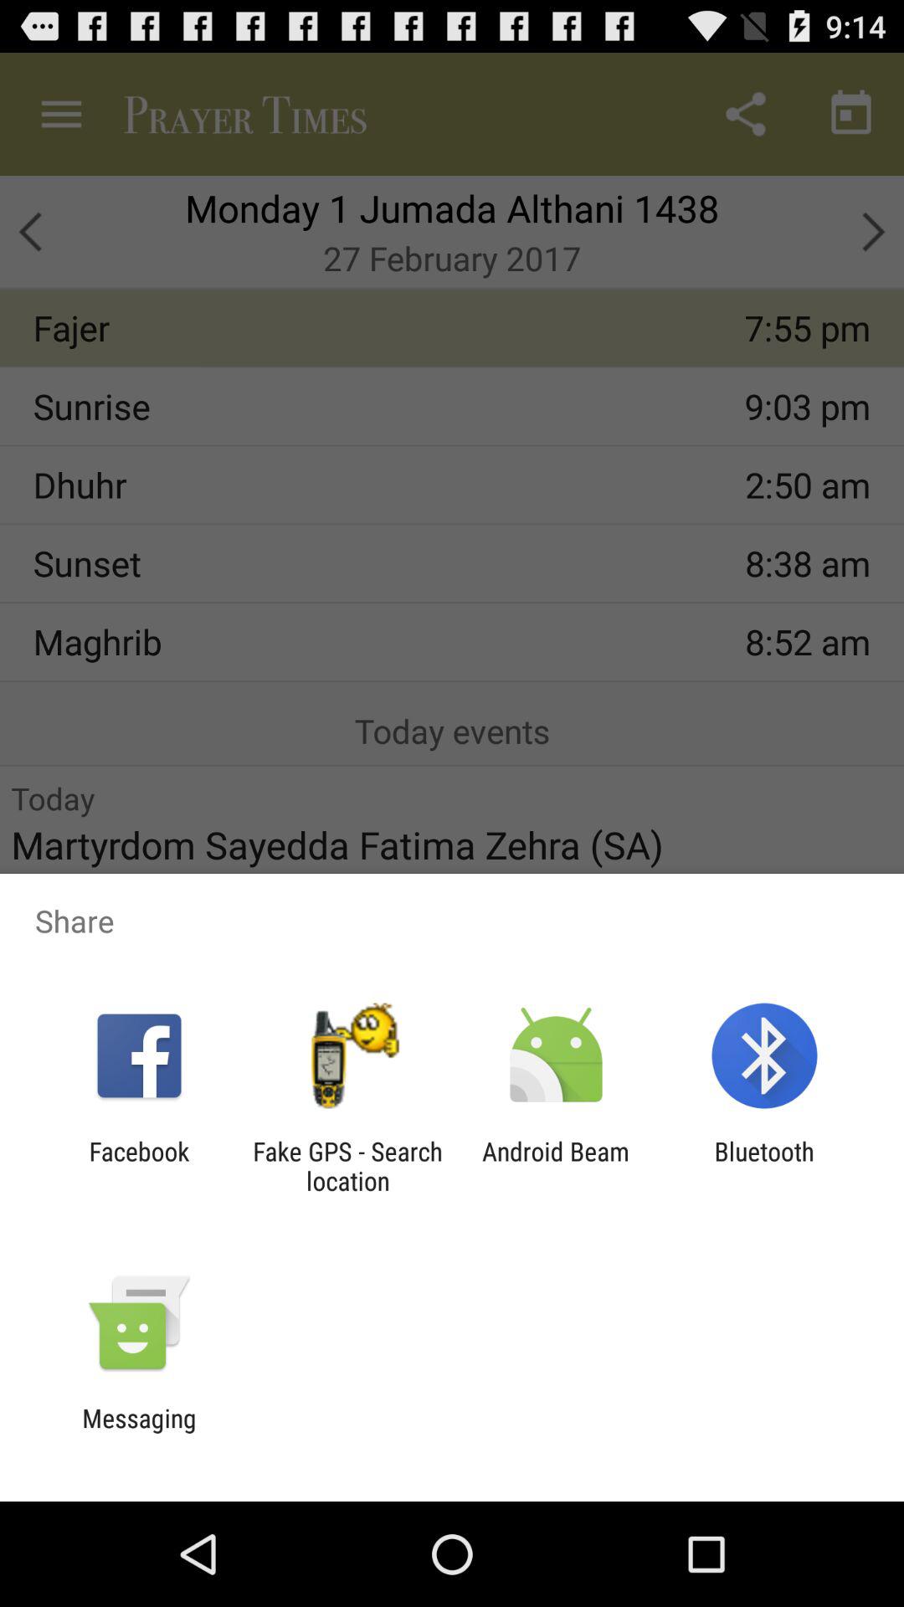 The height and width of the screenshot is (1607, 904). I want to click on open android beam icon, so click(556, 1166).